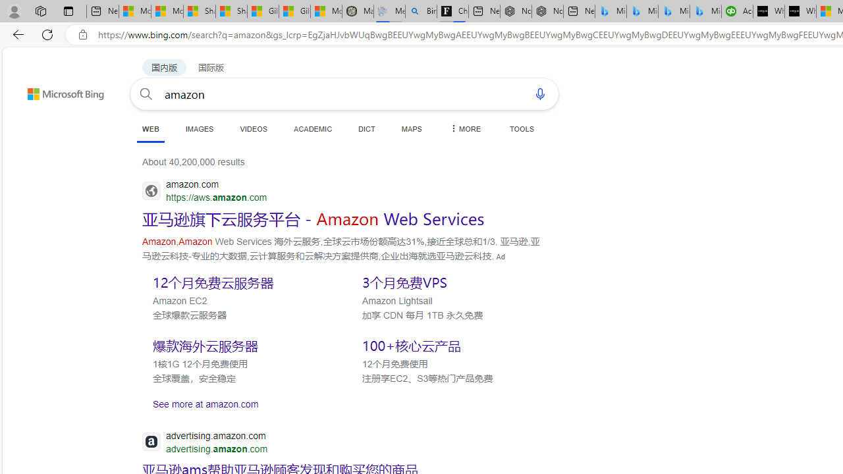  Describe the element at coordinates (57, 91) in the screenshot. I see `Back to Bing search` at that location.